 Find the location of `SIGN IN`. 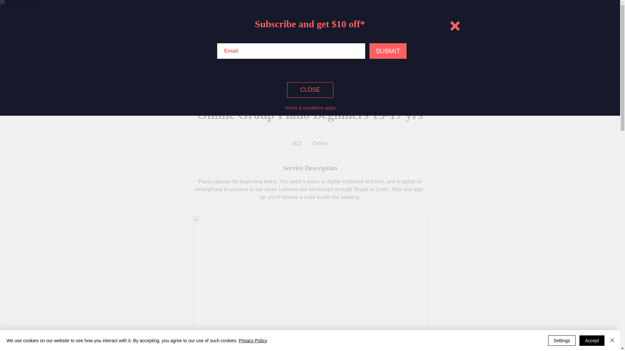

SIGN IN is located at coordinates (410, 14).